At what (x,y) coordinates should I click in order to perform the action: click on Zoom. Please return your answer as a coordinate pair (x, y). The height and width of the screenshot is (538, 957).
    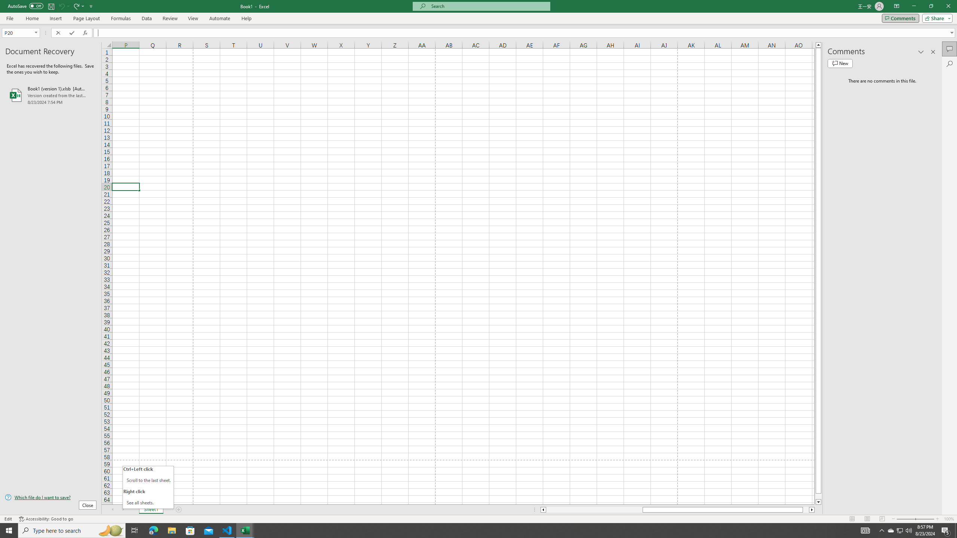
    Looking at the image, I should click on (915, 519).